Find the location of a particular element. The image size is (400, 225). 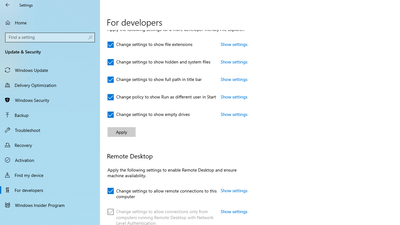

Change settings to show empty drives is located at coordinates (149, 115).